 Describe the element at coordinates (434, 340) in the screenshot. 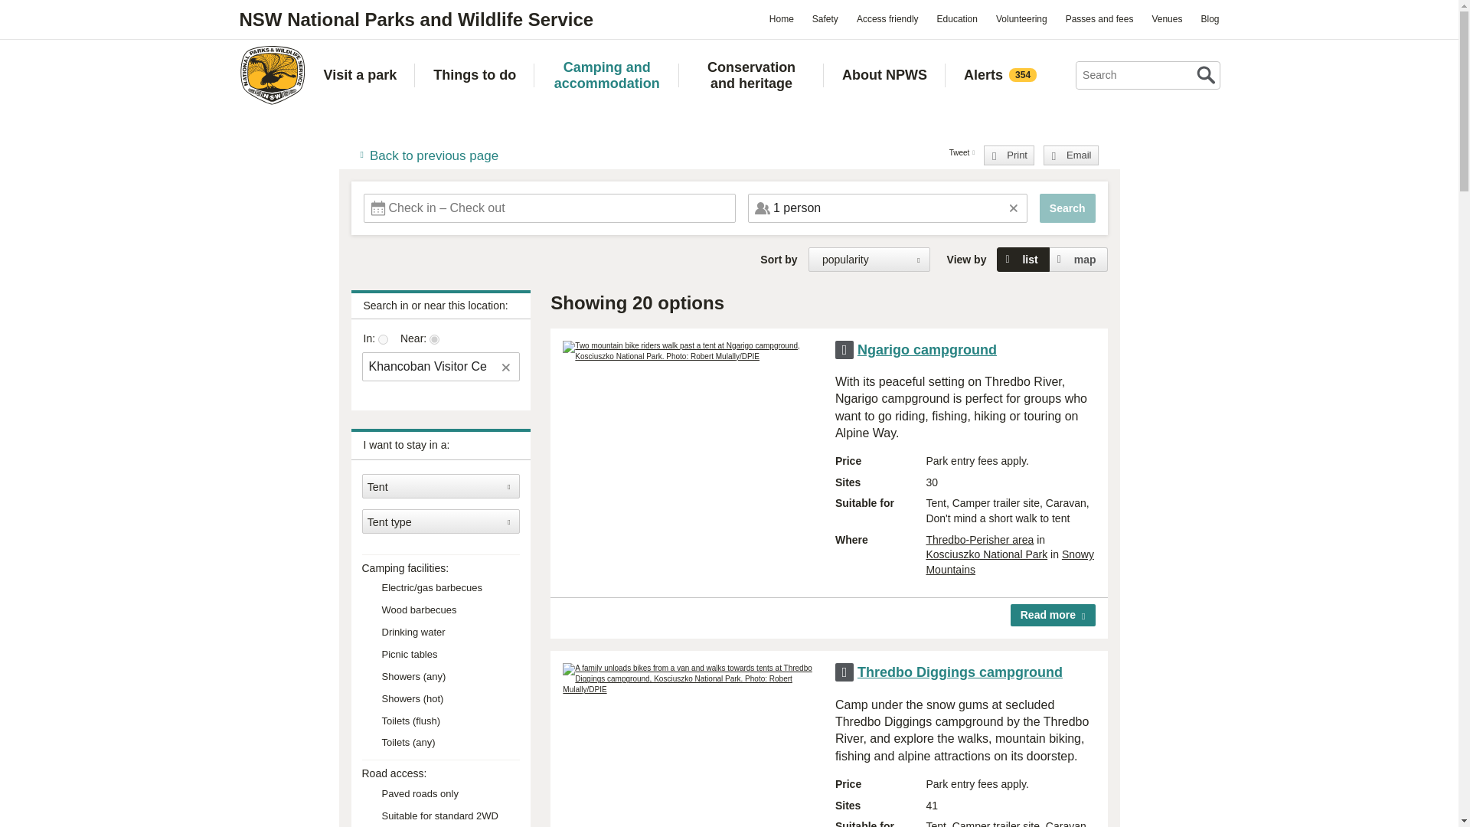

I see `Around` at that location.